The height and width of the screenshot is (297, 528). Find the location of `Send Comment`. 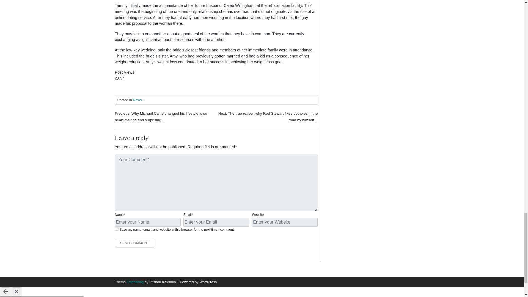

Send Comment is located at coordinates (134, 243).